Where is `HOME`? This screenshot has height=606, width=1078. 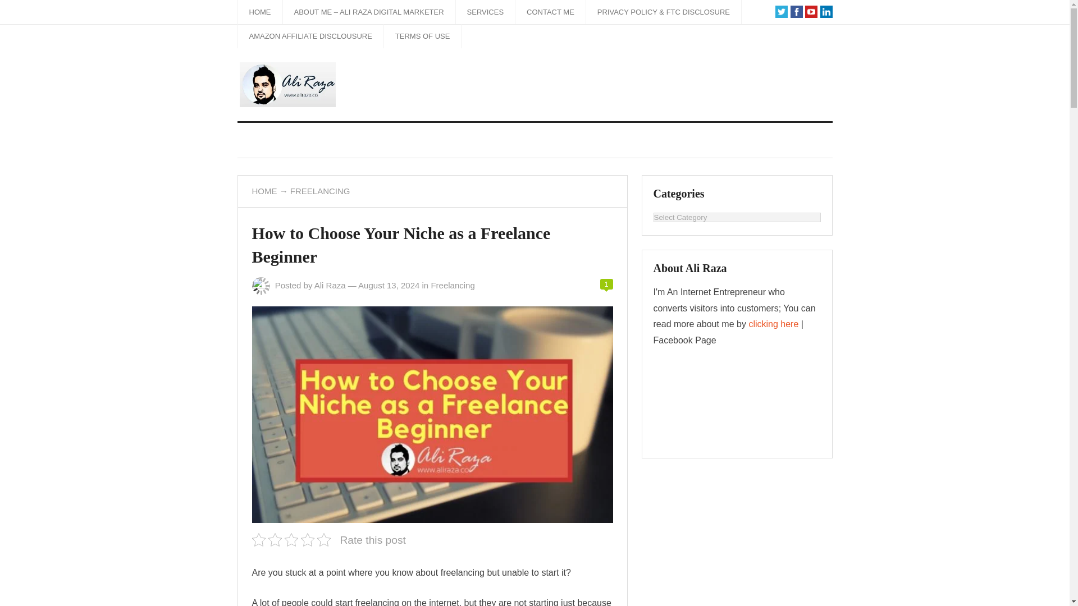 HOME is located at coordinates (261, 12).